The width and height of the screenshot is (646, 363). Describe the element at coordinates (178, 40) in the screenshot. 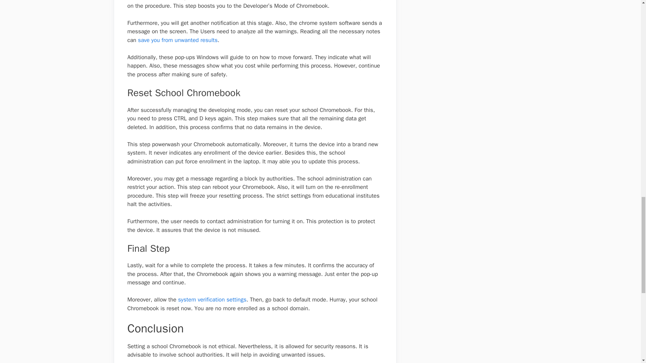

I see `save you from unwanted results` at that location.